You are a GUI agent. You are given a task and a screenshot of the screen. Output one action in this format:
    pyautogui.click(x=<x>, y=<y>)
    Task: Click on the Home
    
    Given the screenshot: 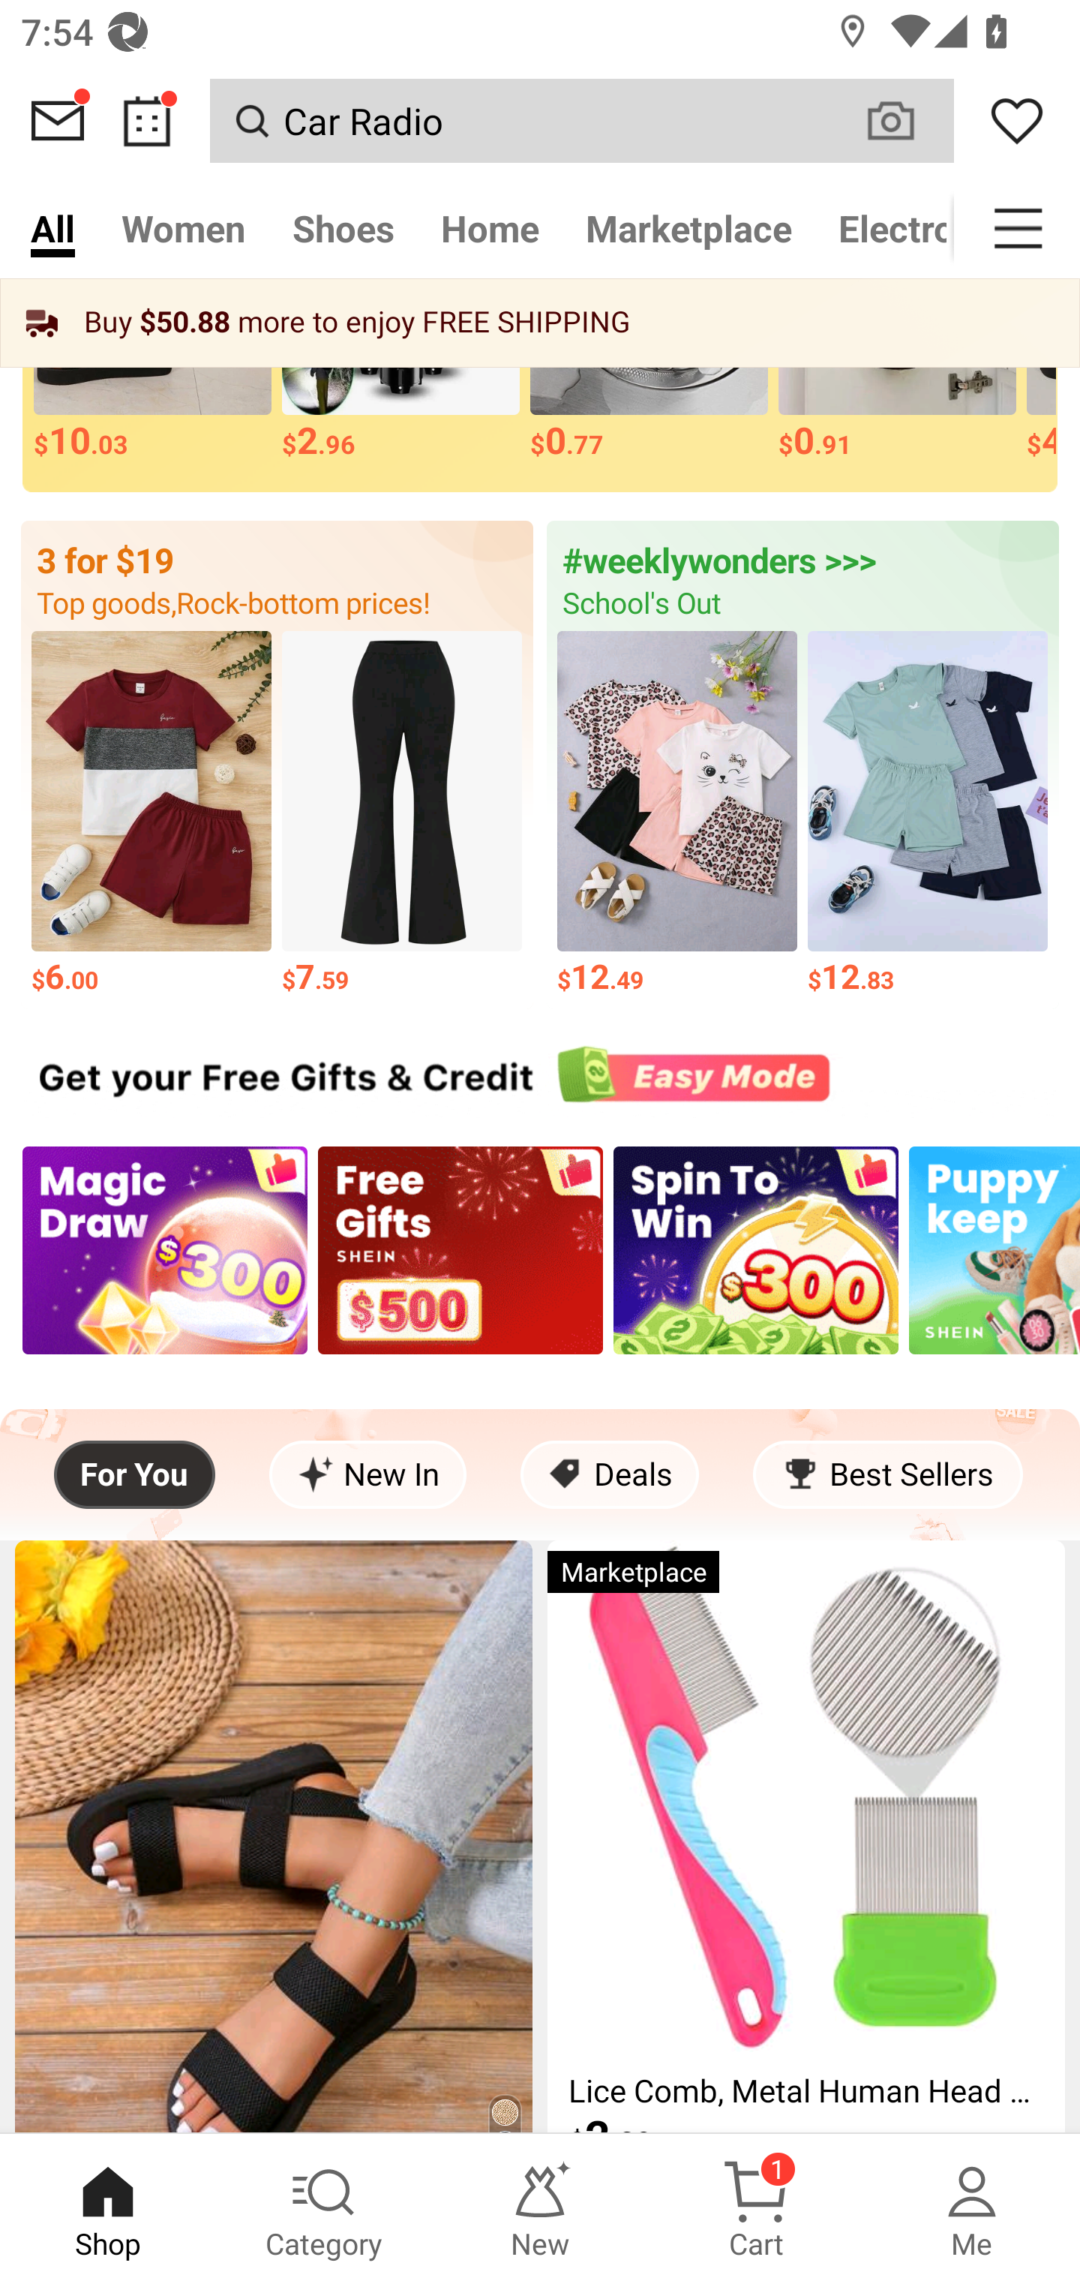 What is the action you would take?
    pyautogui.click(x=490, y=228)
    